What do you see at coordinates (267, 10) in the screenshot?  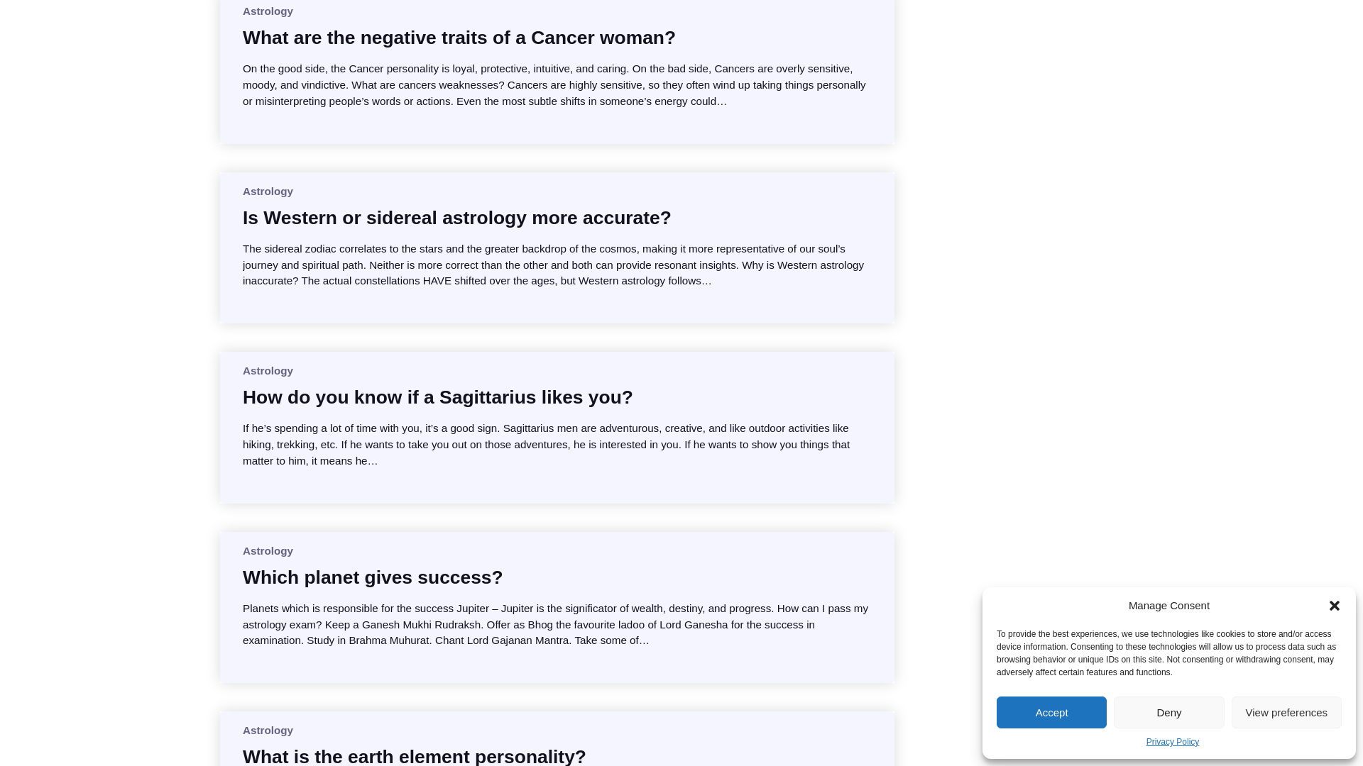 I see `Astrology` at bounding box center [267, 10].